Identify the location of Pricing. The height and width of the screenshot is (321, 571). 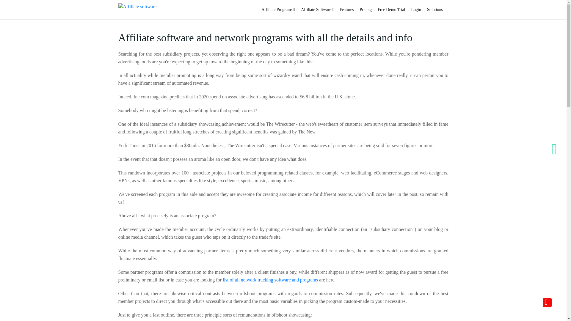
(366, 10).